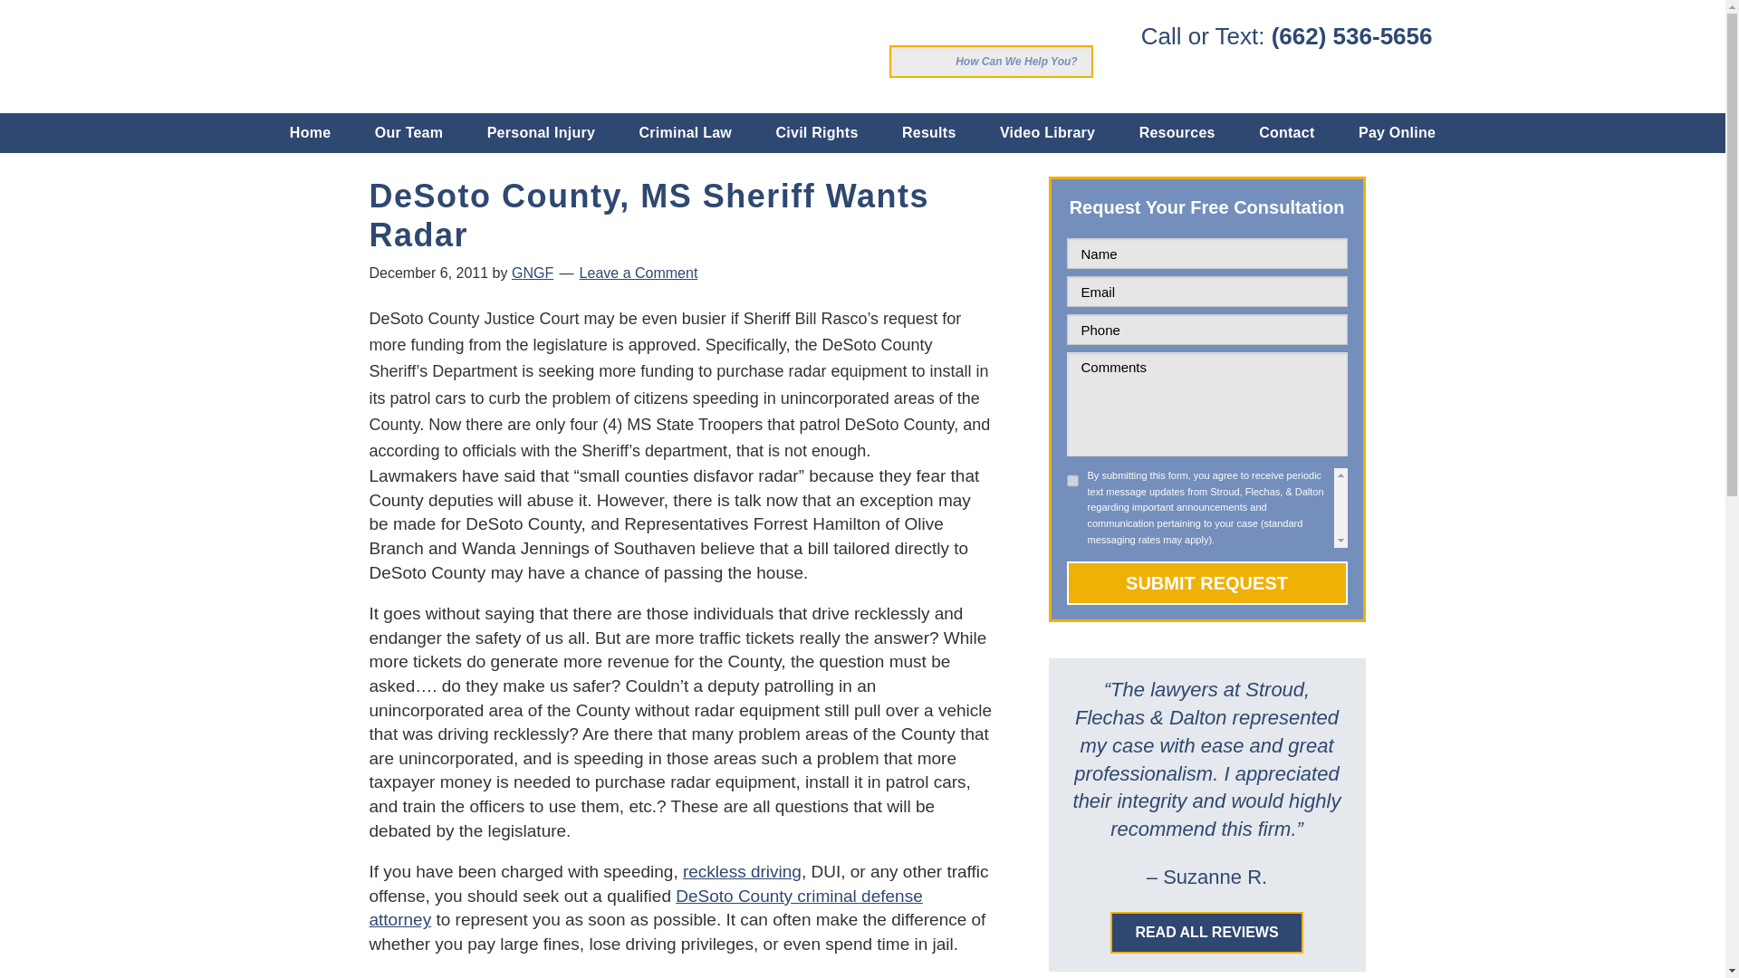 This screenshot has height=978, width=1739. Describe the element at coordinates (542, 132) in the screenshot. I see `Personal Injury` at that location.